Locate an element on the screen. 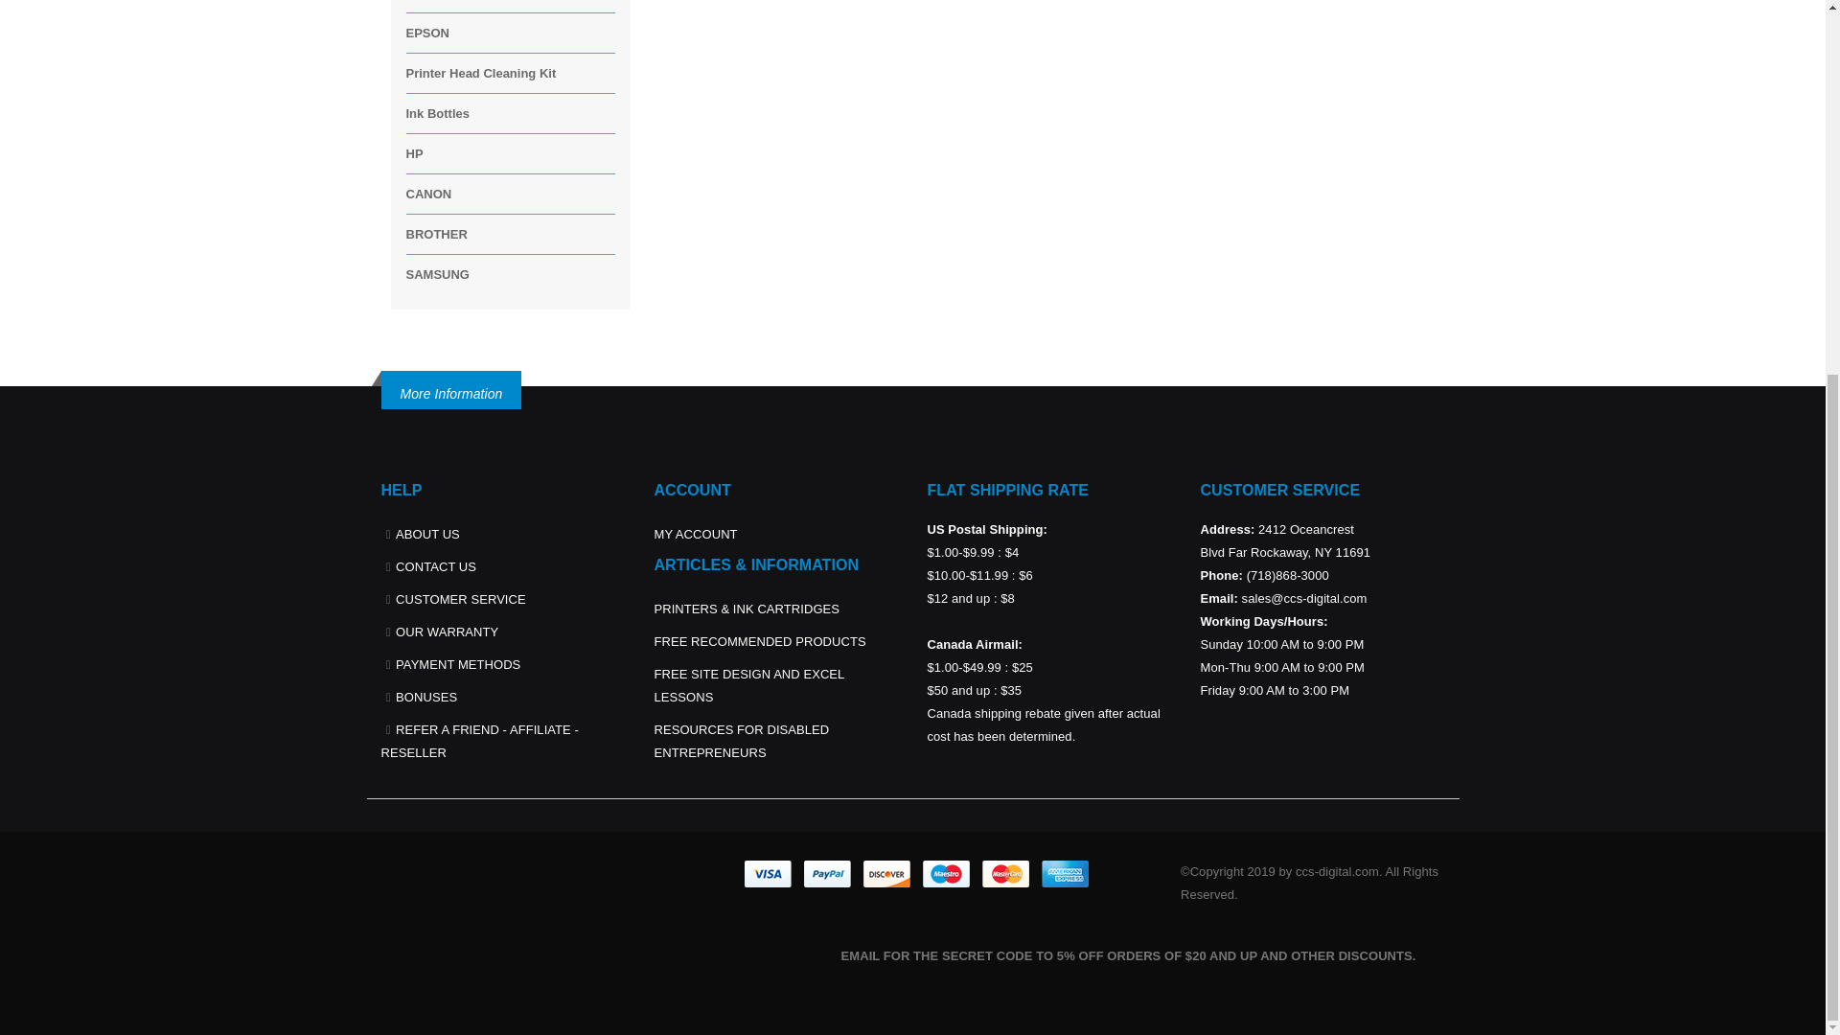  BROTHER is located at coordinates (437, 234).